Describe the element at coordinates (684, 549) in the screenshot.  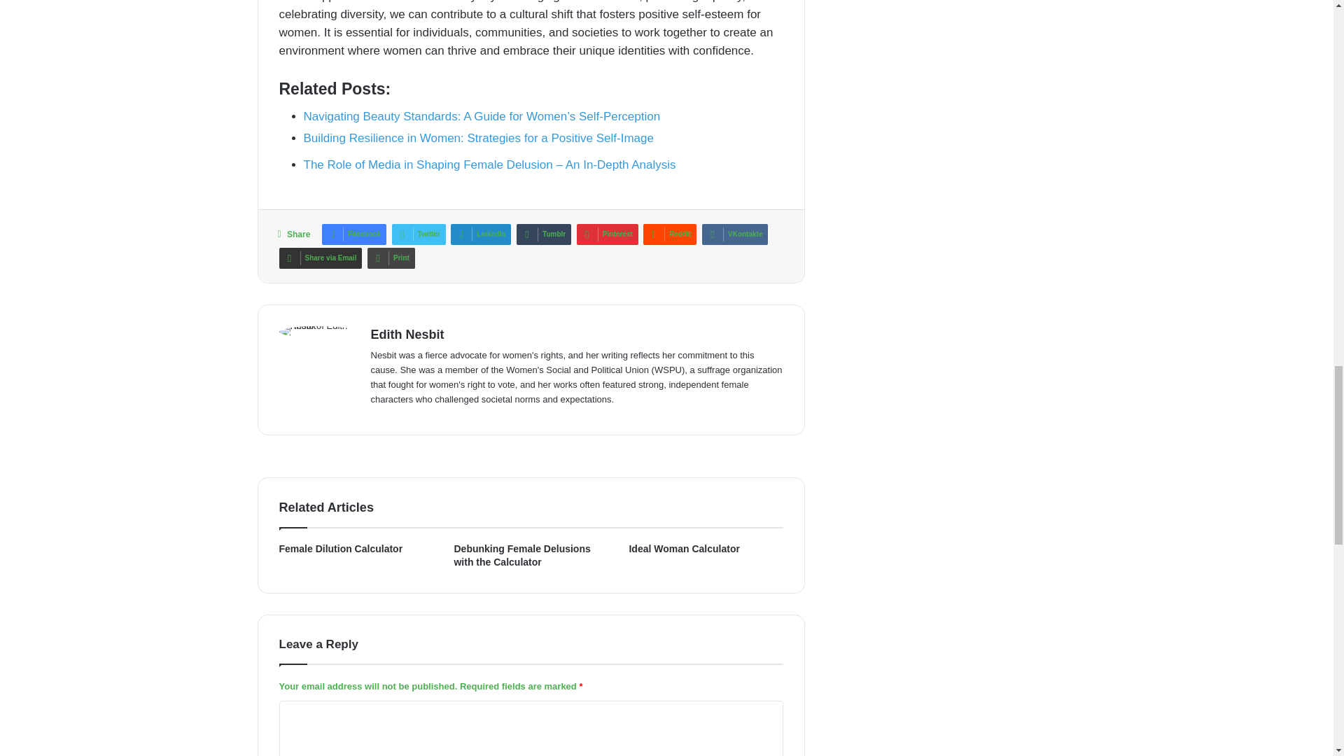
I see `Ideal Woman Calculator` at that location.